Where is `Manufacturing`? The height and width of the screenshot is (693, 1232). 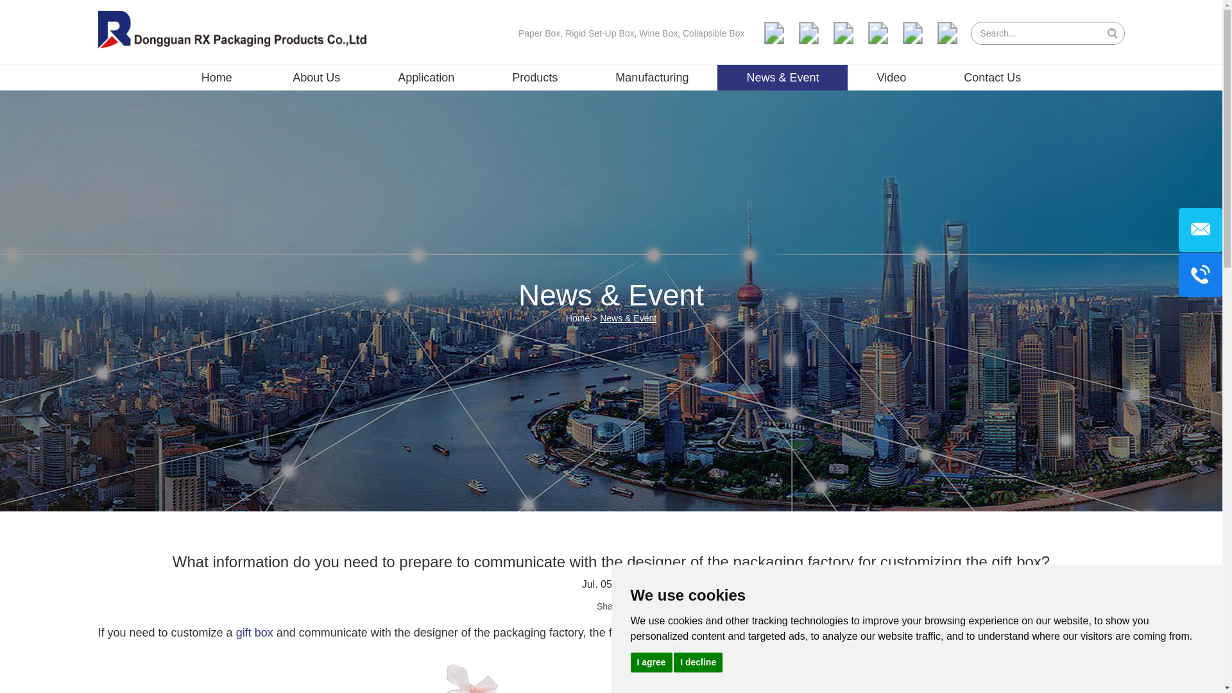 Manufacturing is located at coordinates (651, 78).